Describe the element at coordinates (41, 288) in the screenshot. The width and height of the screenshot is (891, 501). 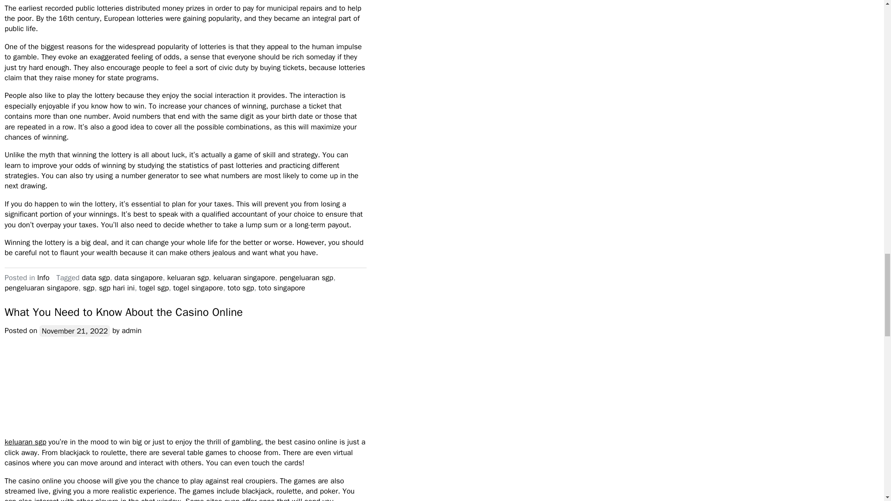
I see `pengeluaran singapore` at that location.